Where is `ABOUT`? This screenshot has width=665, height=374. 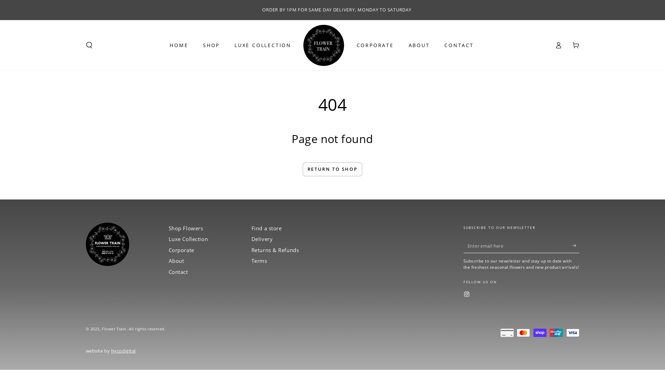
ABOUT is located at coordinates (419, 45).